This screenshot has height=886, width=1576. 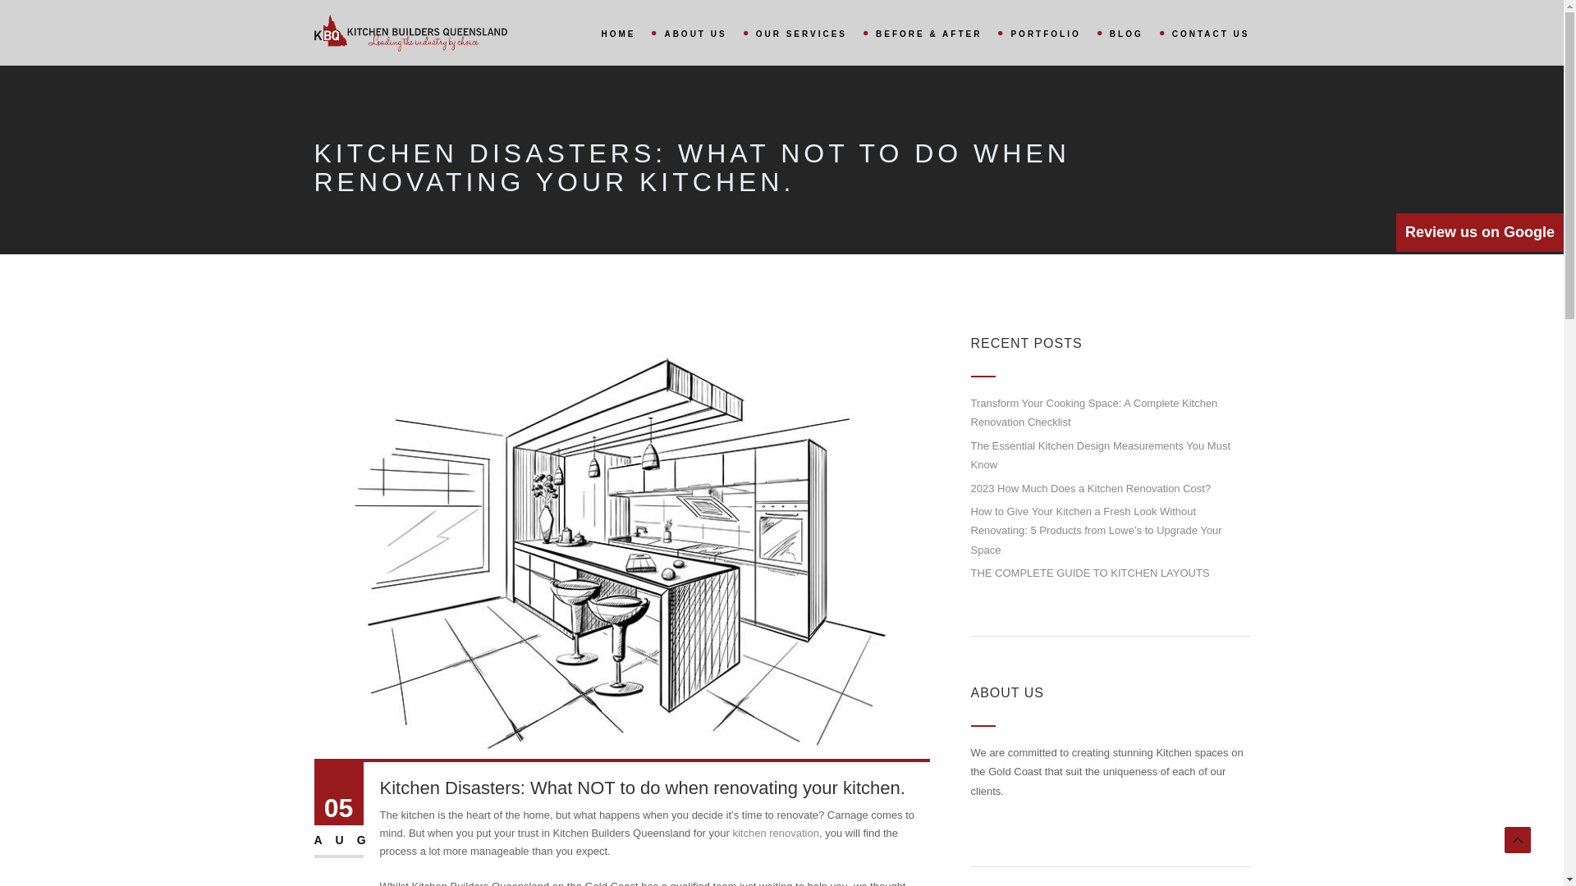 I want to click on PORTFOLIO, so click(x=1054, y=33).